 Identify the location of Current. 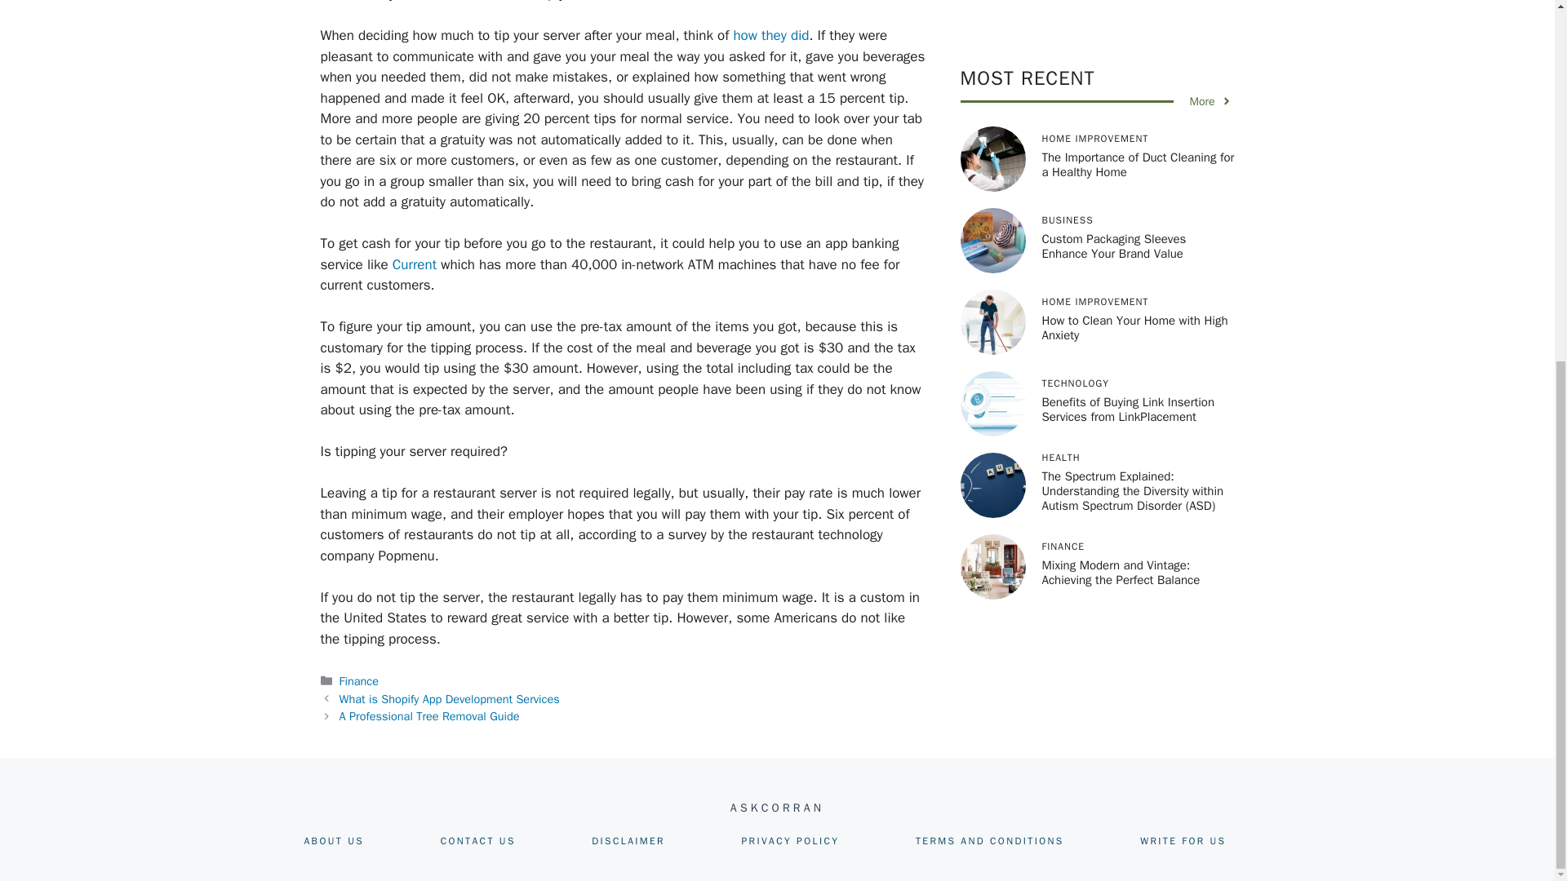
(415, 264).